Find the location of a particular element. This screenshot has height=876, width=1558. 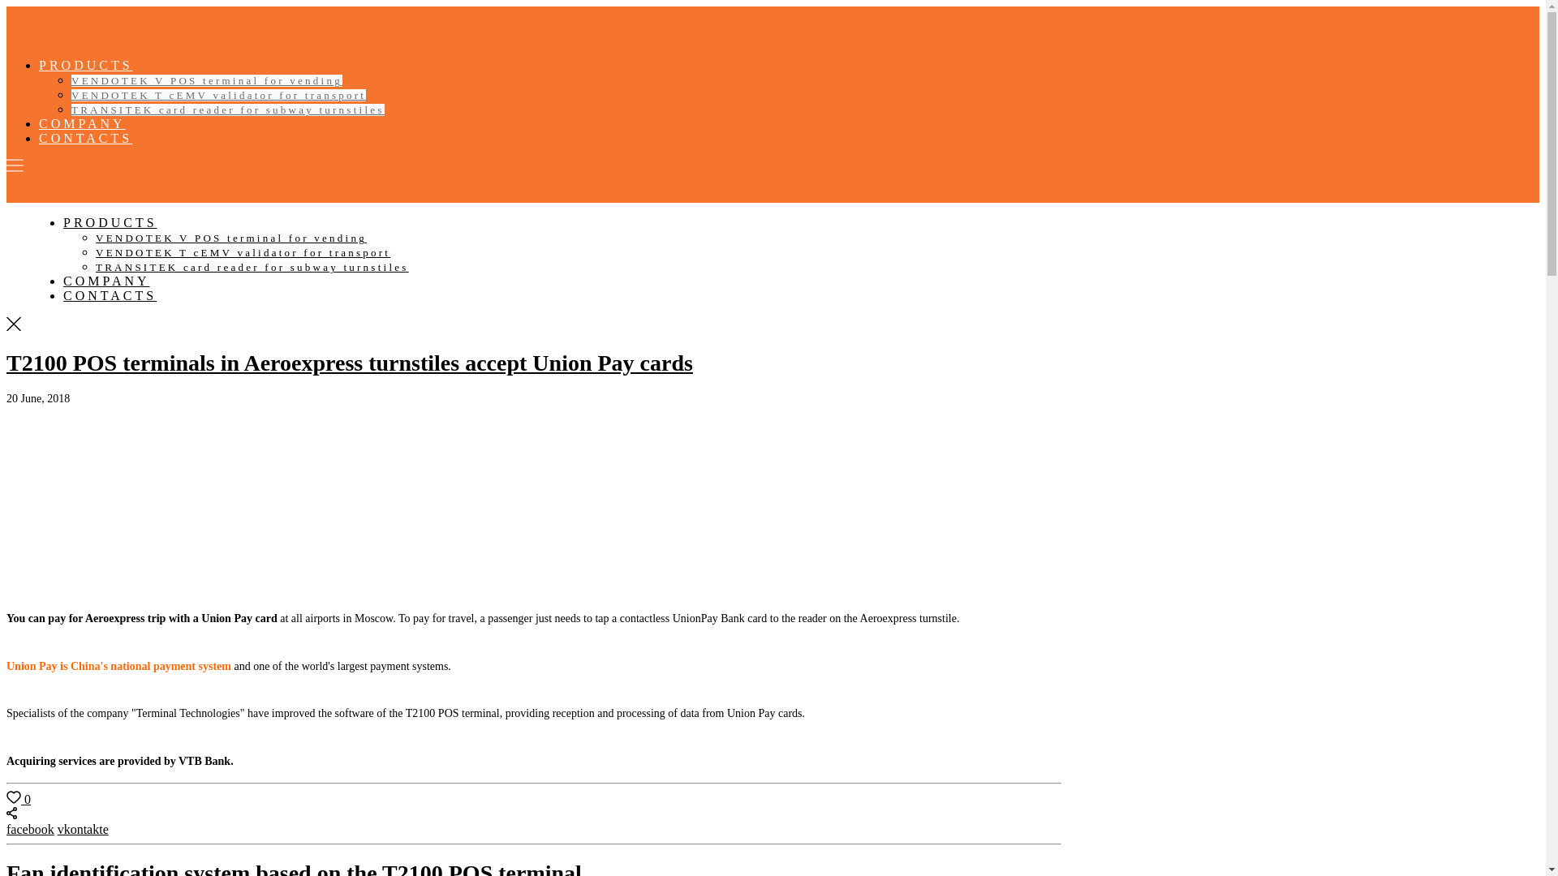

vkontakte is located at coordinates (83, 829).